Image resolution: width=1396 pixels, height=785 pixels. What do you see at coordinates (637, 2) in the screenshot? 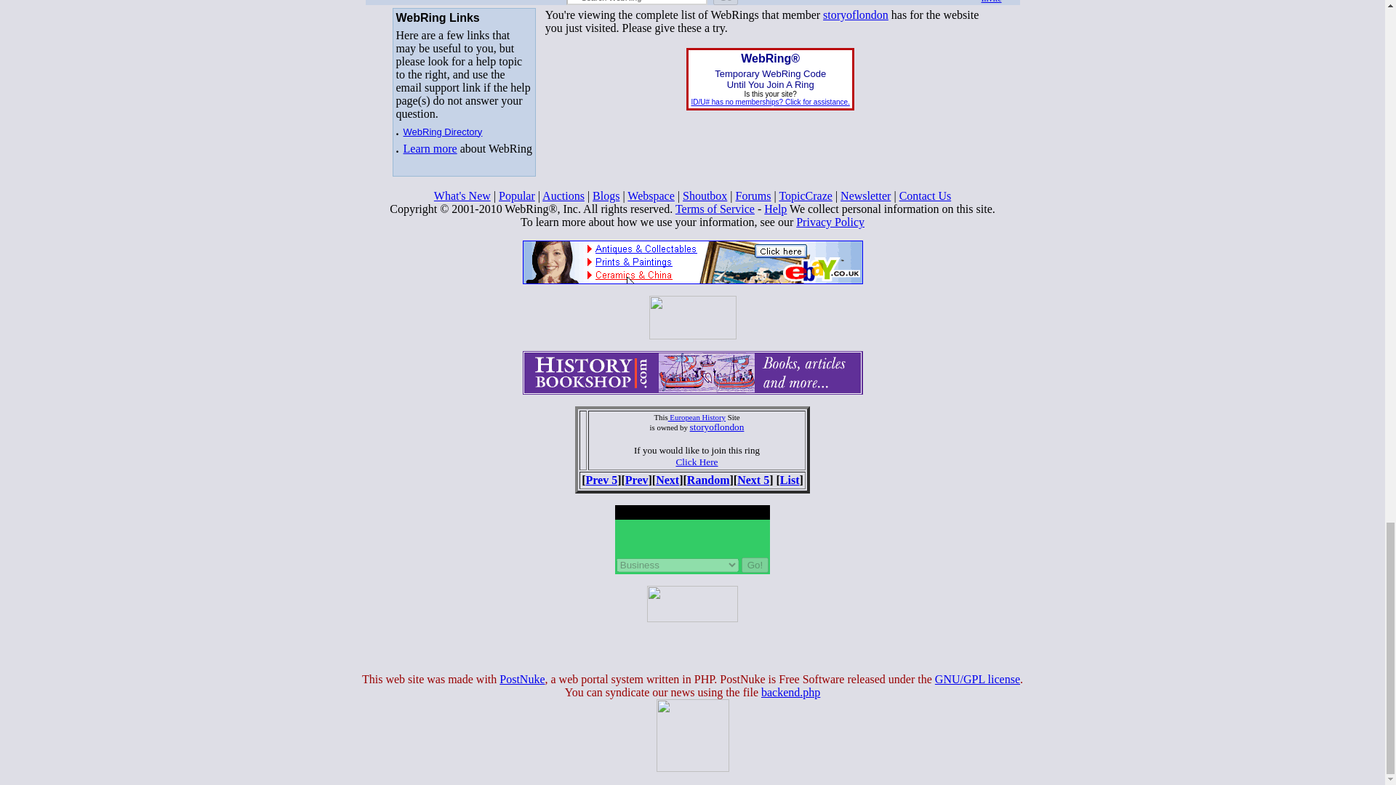
I see `Search WebRing` at bounding box center [637, 2].